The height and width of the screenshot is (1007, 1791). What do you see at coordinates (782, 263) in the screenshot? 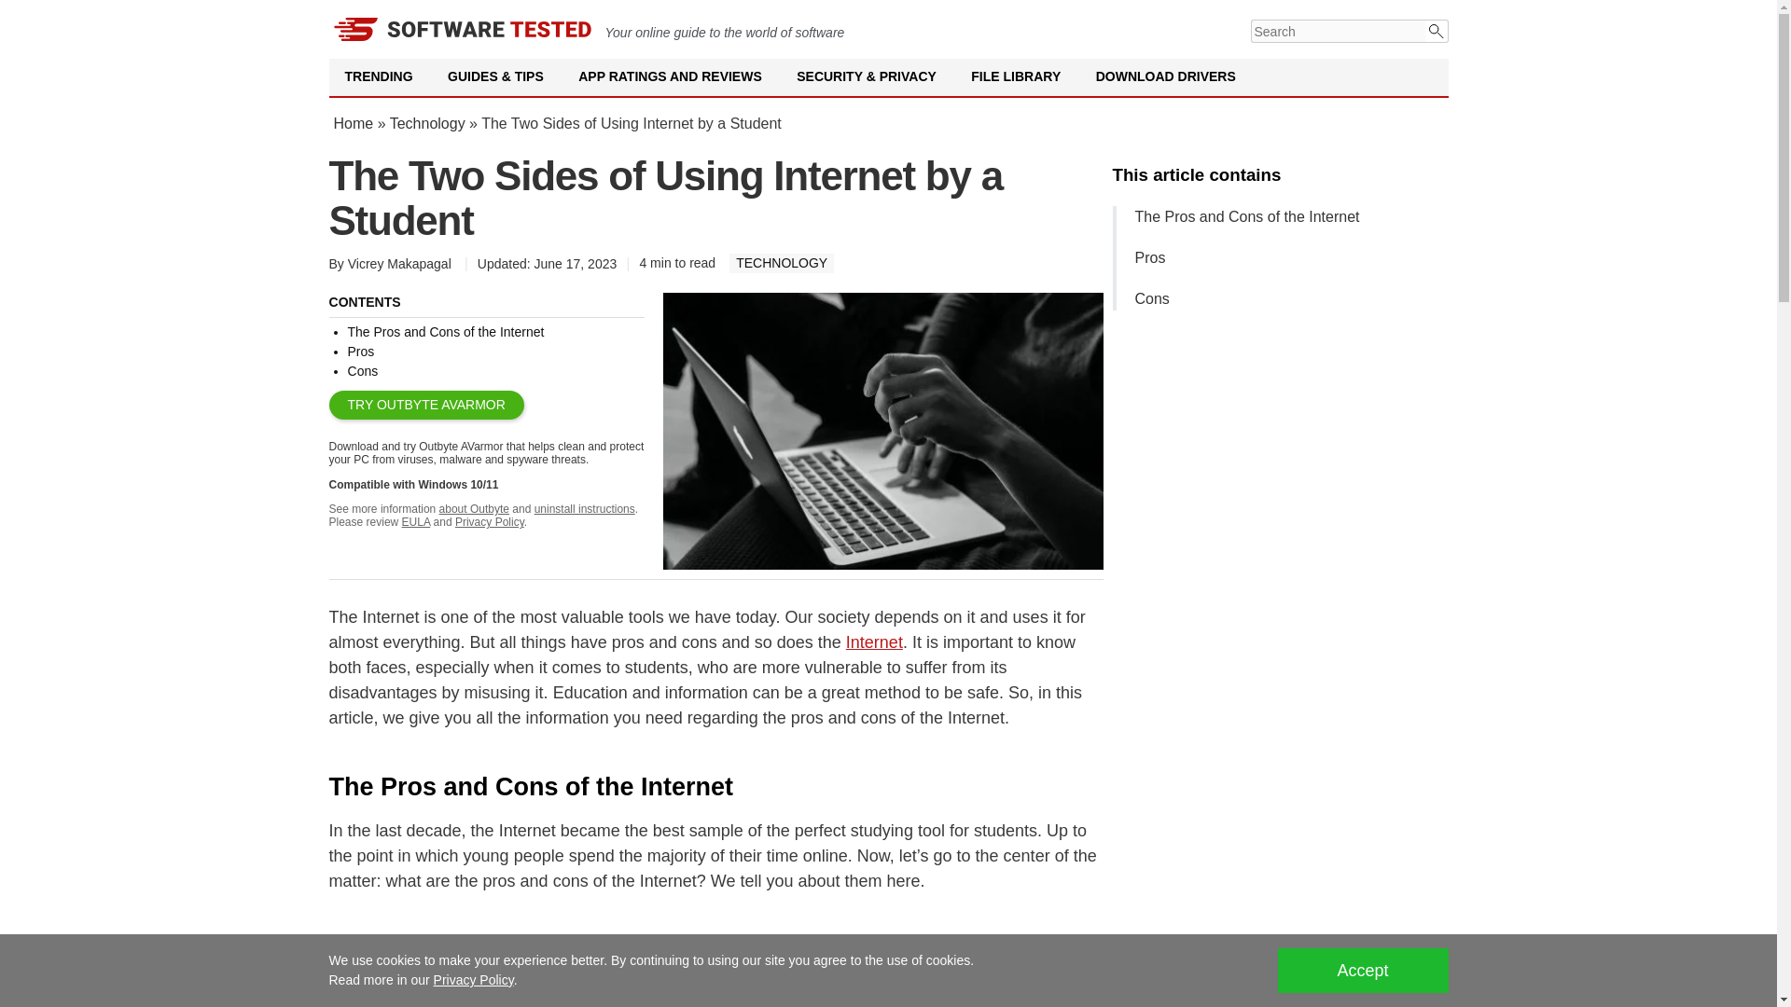
I see `View all posts in Technology` at bounding box center [782, 263].